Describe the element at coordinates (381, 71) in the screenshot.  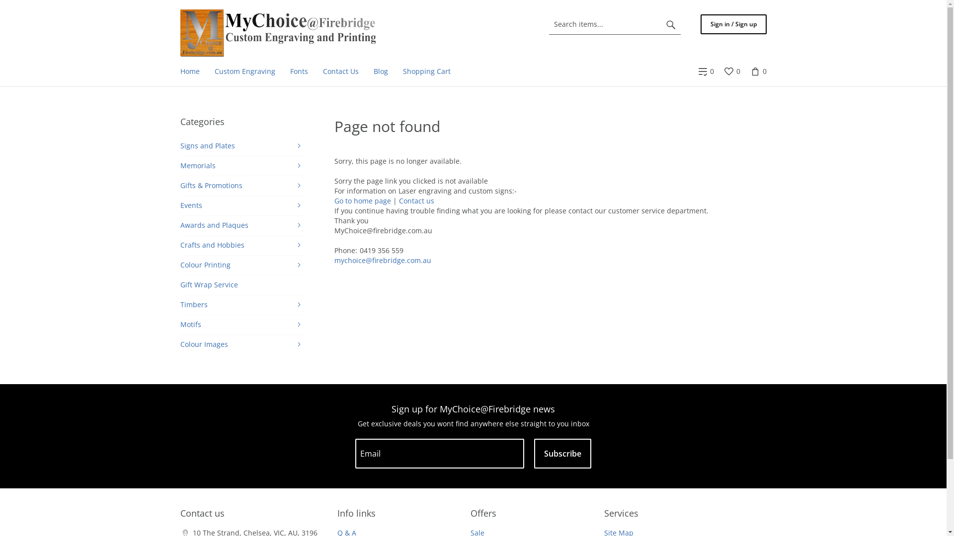
I see `Blog` at that location.